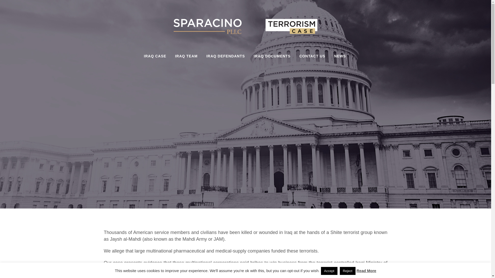  I want to click on CONTACT US, so click(312, 56).